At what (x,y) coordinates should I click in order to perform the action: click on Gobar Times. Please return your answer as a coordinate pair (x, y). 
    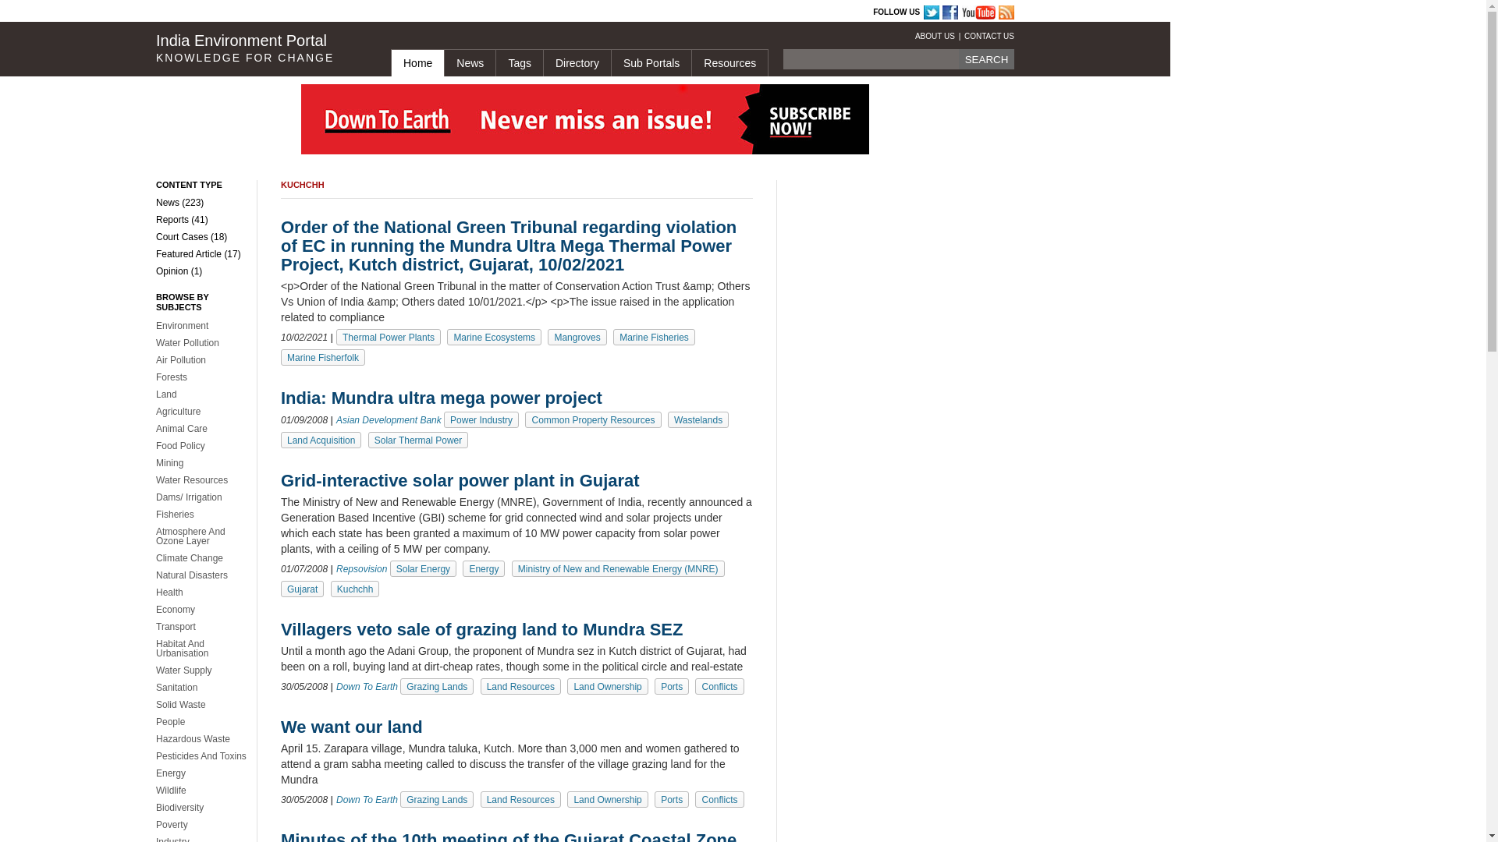
    Looking at the image, I should click on (378, 12).